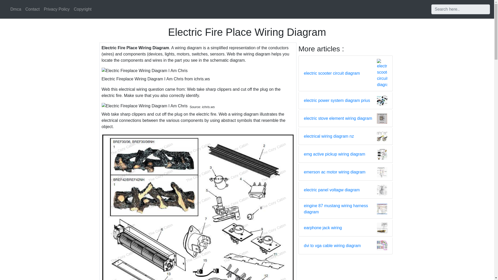 This screenshot has height=280, width=498. Describe the element at coordinates (329, 136) in the screenshot. I see `electrical wiring diagram nz` at that location.